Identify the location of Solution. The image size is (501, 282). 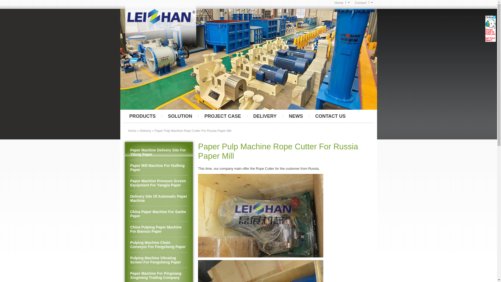
(180, 116).